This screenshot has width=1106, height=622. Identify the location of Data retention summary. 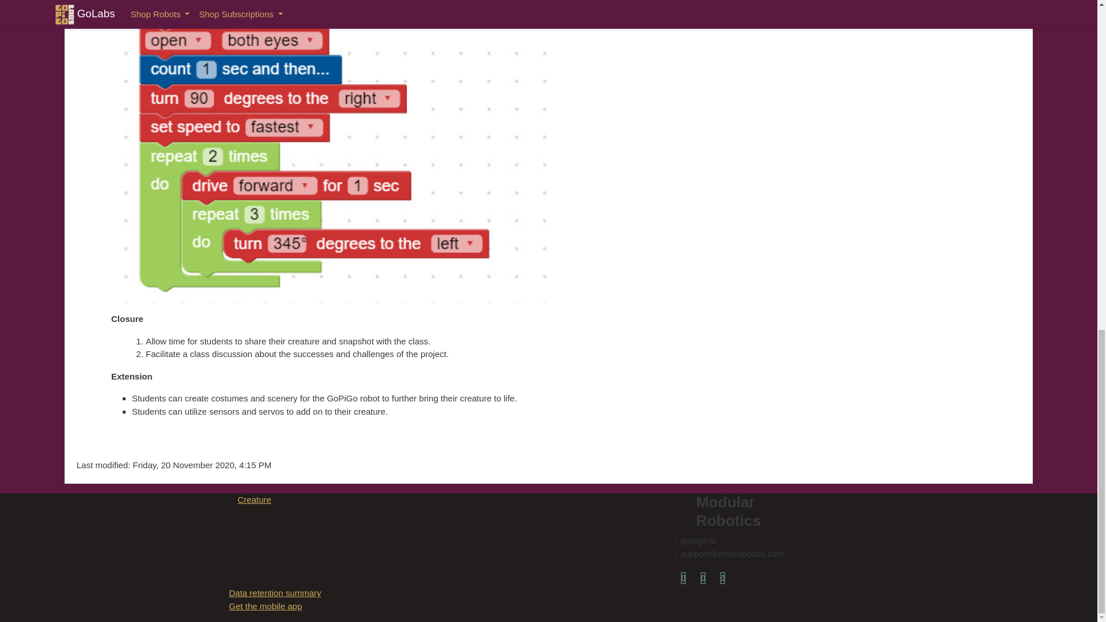
(275, 592).